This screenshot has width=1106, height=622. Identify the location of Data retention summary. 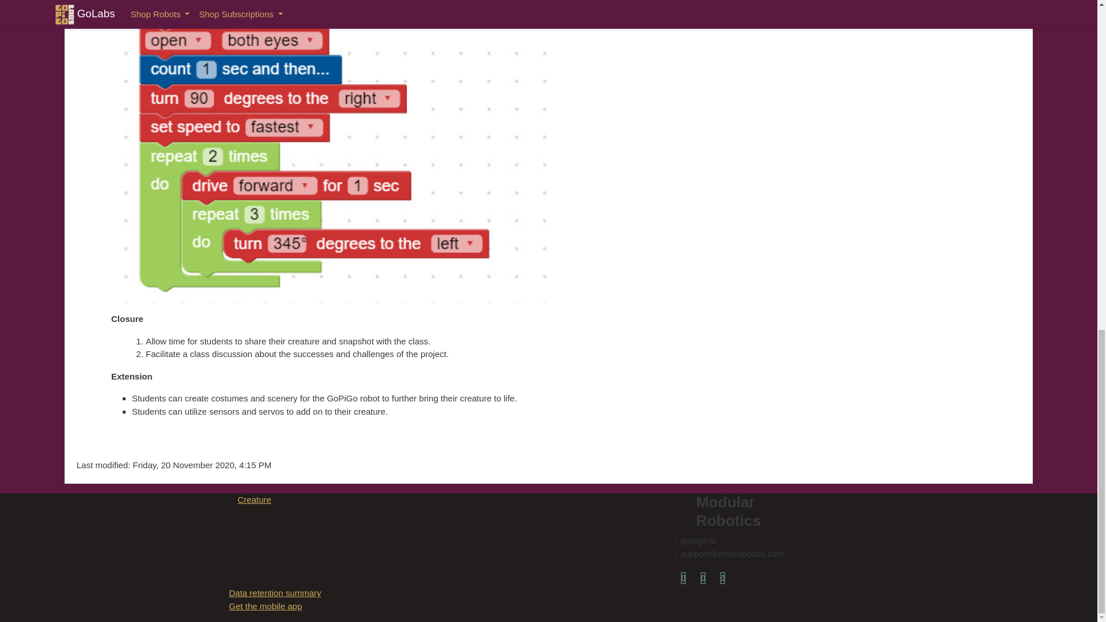
(275, 592).